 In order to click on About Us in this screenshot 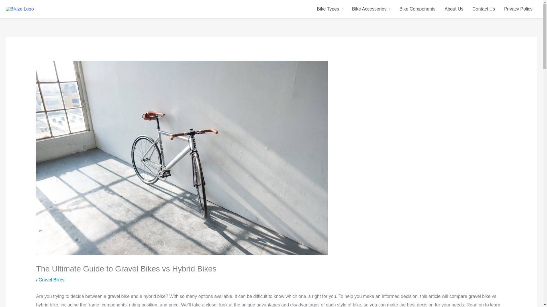, I will do `click(454, 9)`.